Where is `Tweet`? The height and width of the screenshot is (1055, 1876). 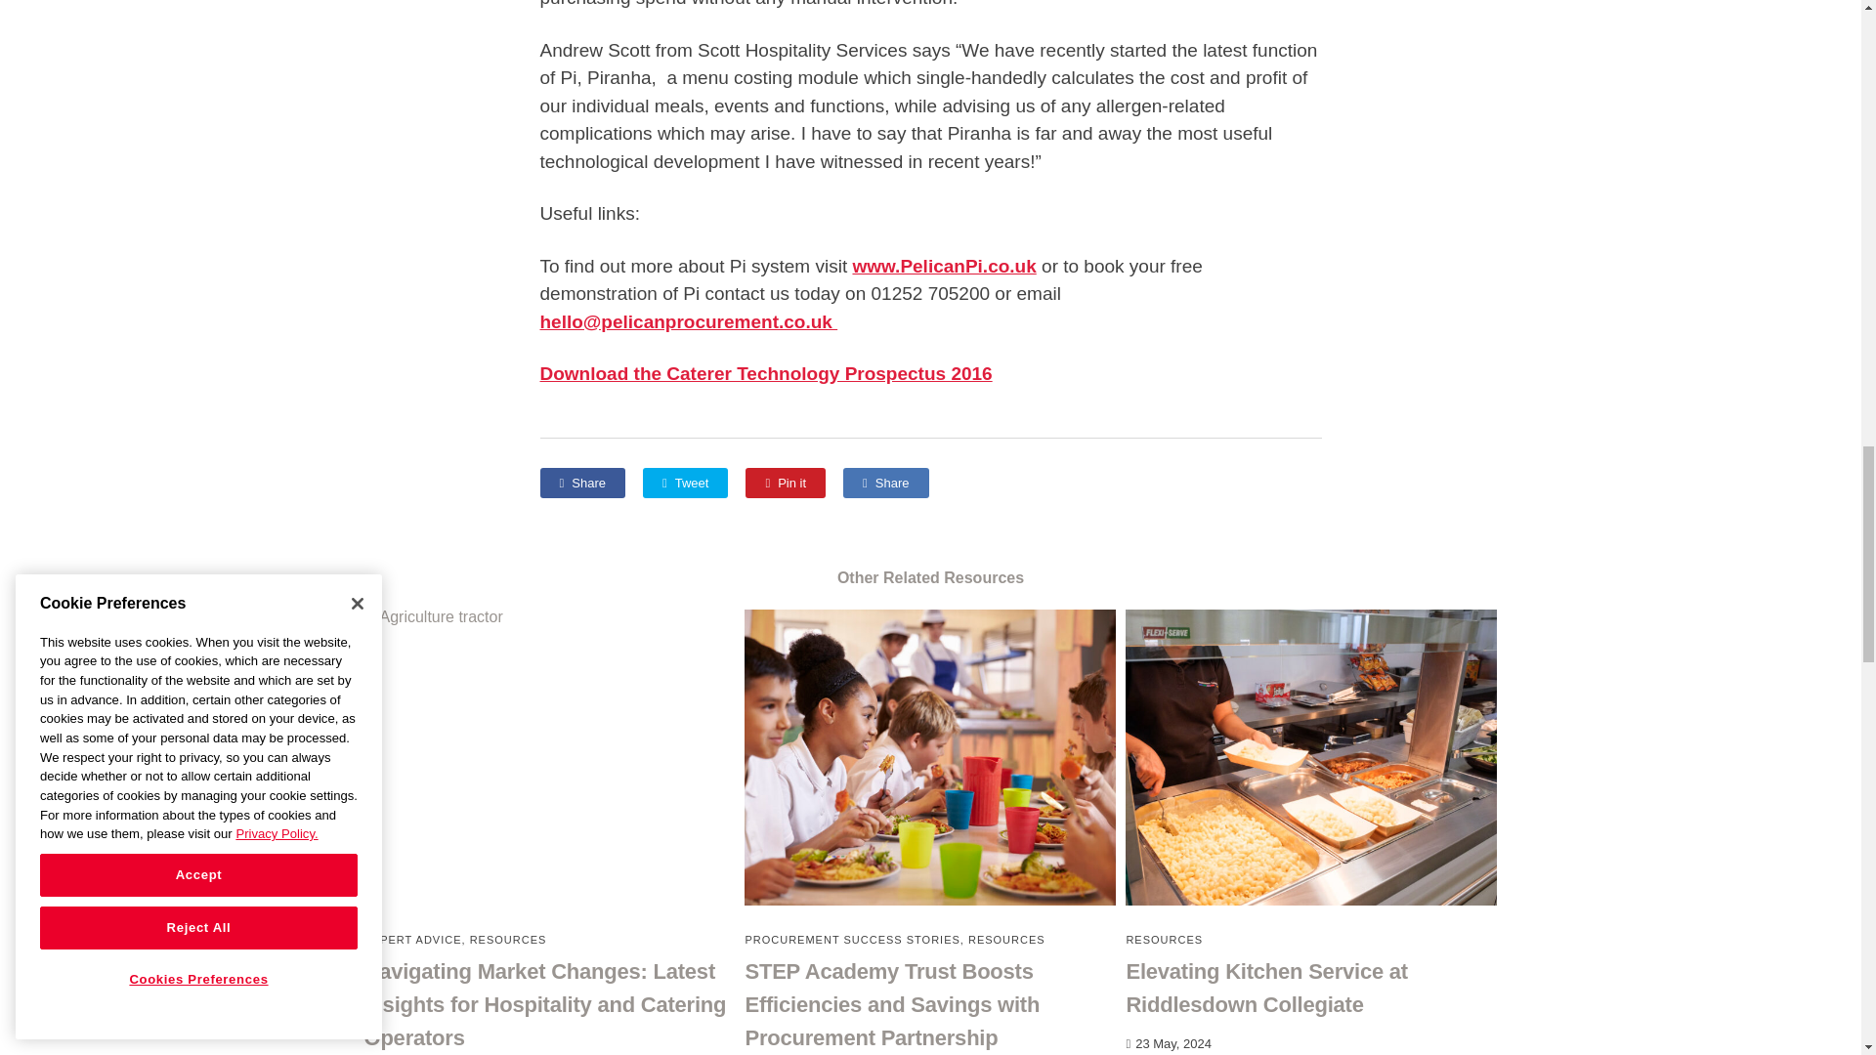
Tweet is located at coordinates (685, 482).